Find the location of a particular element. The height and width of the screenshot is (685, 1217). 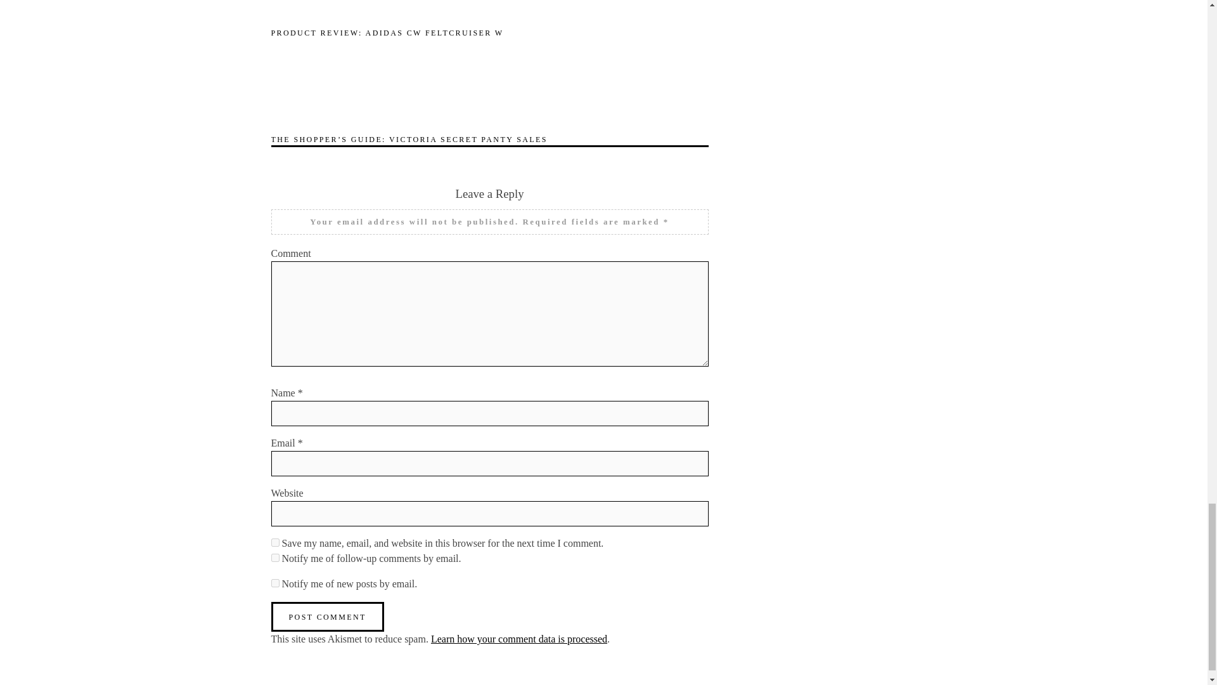

yes is located at coordinates (275, 542).